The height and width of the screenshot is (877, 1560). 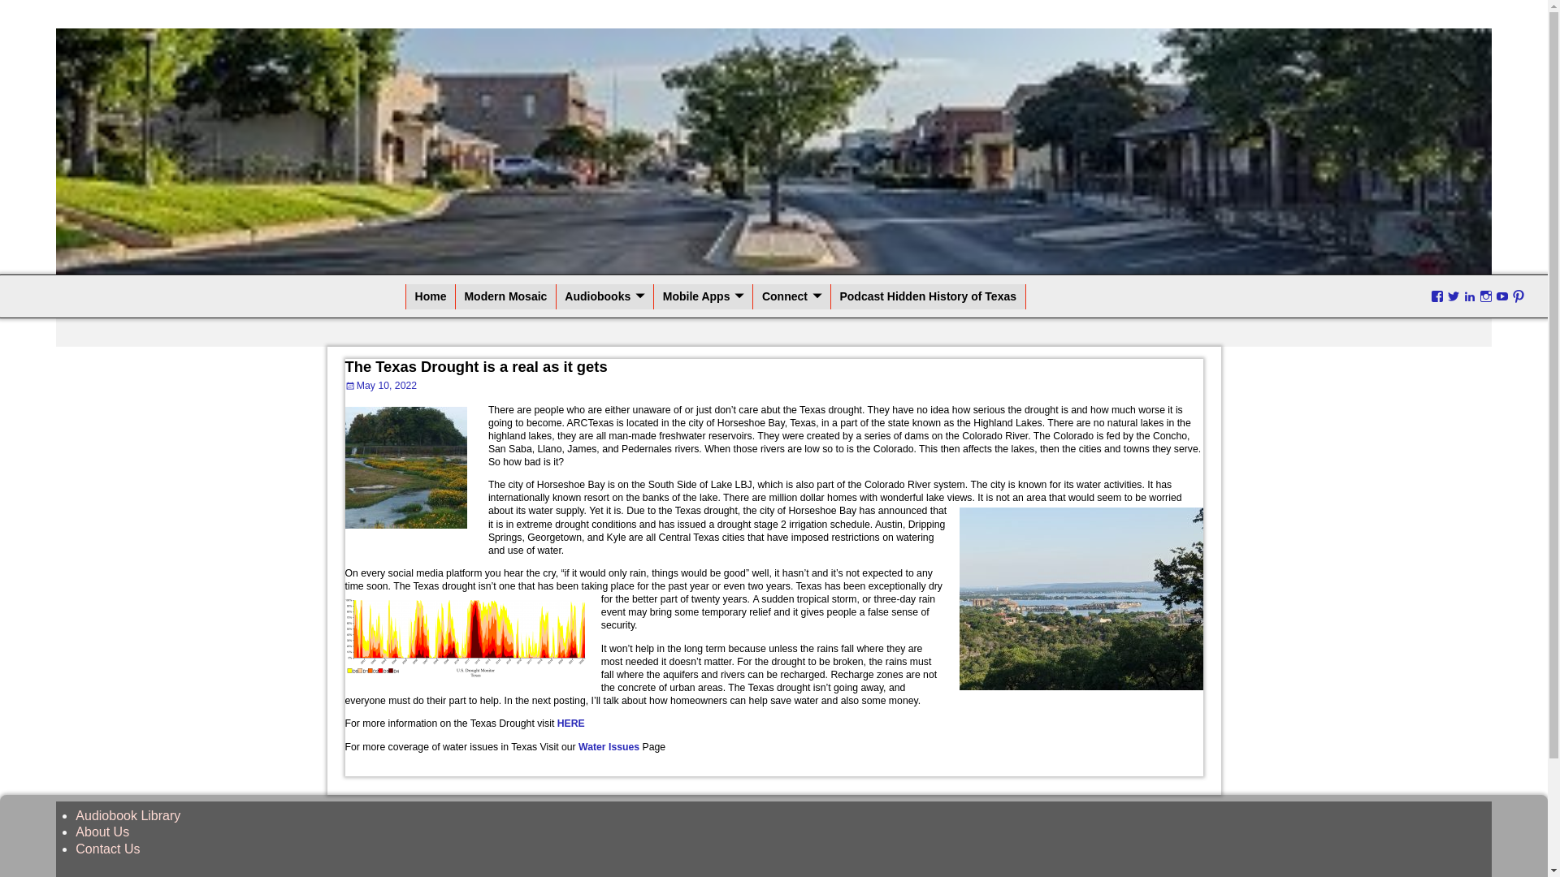 What do you see at coordinates (505, 296) in the screenshot?
I see `Modern Mosaic` at bounding box center [505, 296].